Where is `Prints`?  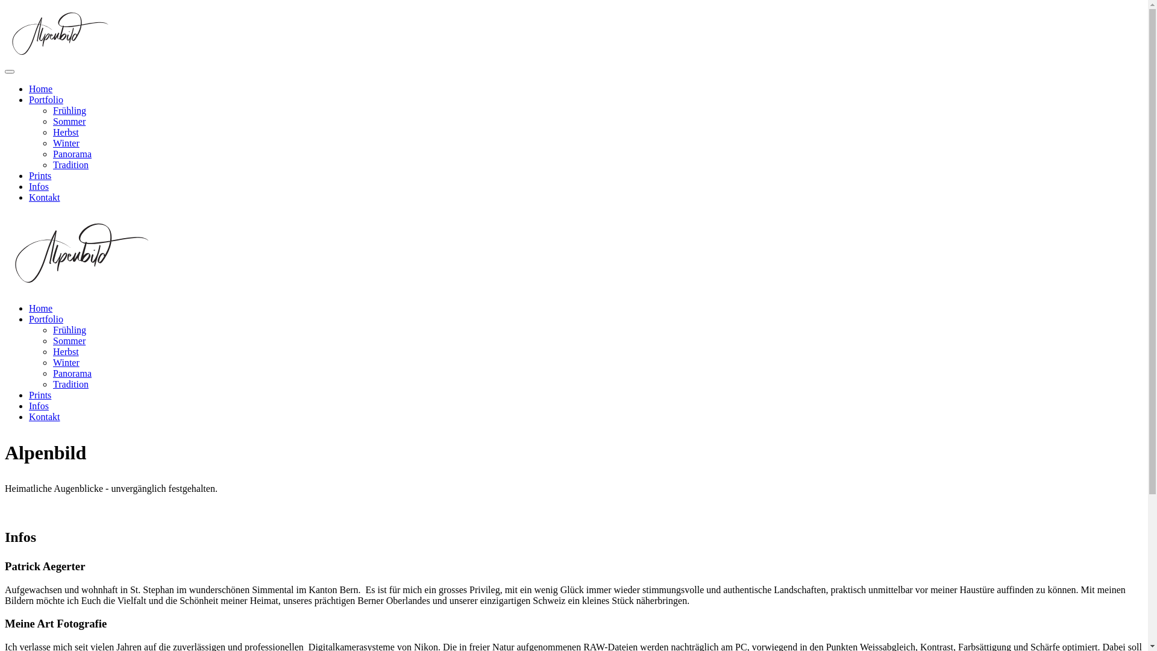 Prints is located at coordinates (40, 395).